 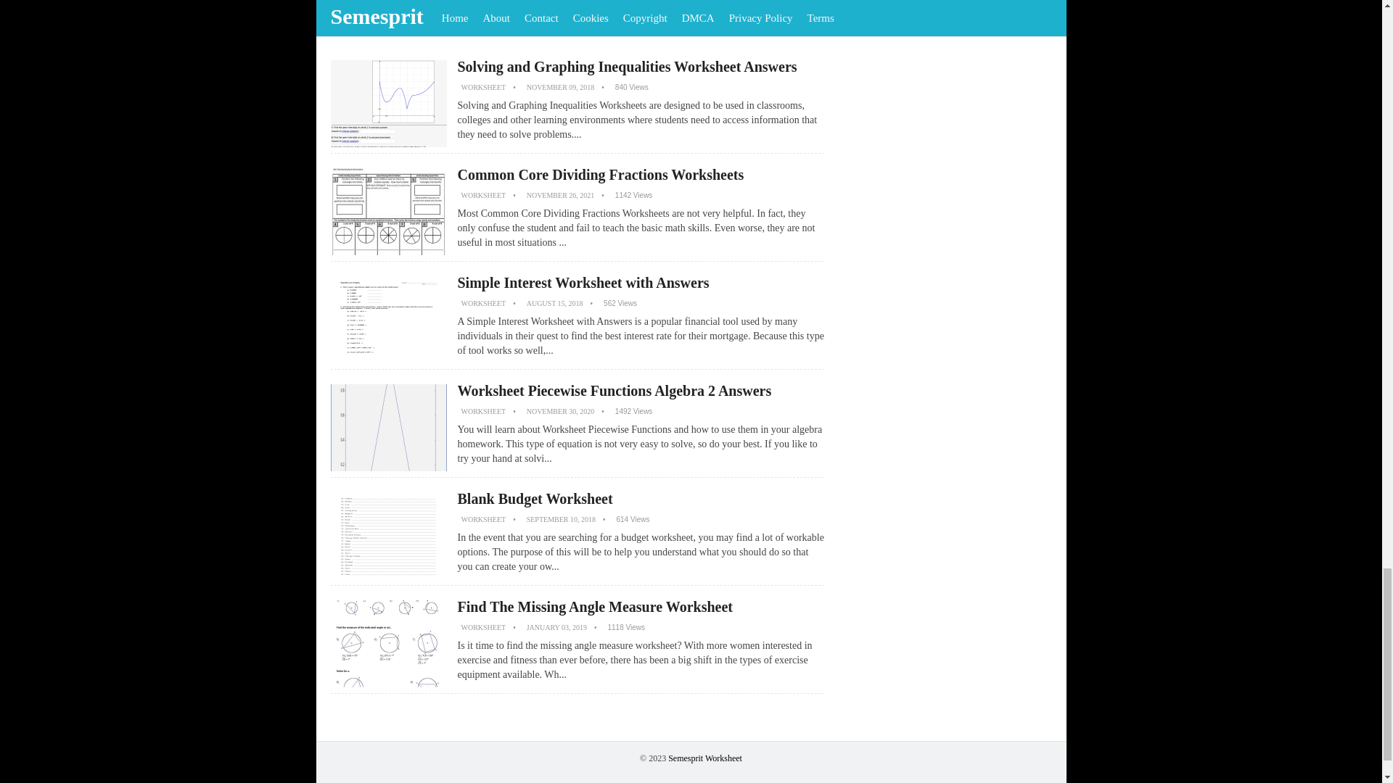 I want to click on WORKSHEET, so click(x=483, y=195).